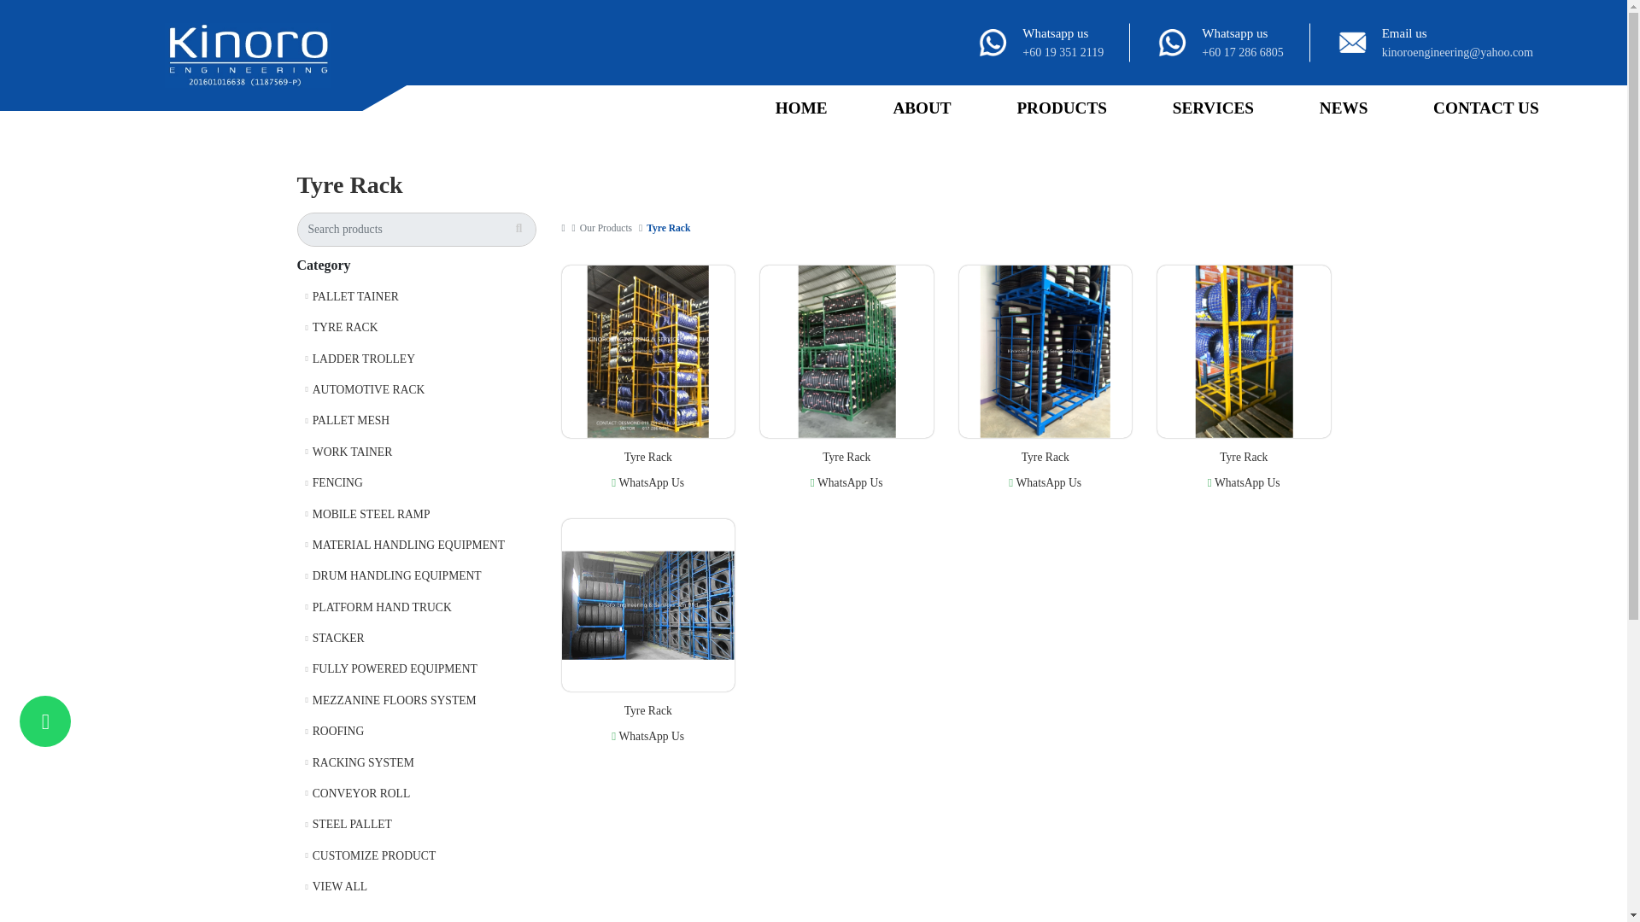 The width and height of the screenshot is (1640, 922). Describe the element at coordinates (416, 701) in the screenshot. I see `MEZZANINE FLOORS SYSTEM` at that location.